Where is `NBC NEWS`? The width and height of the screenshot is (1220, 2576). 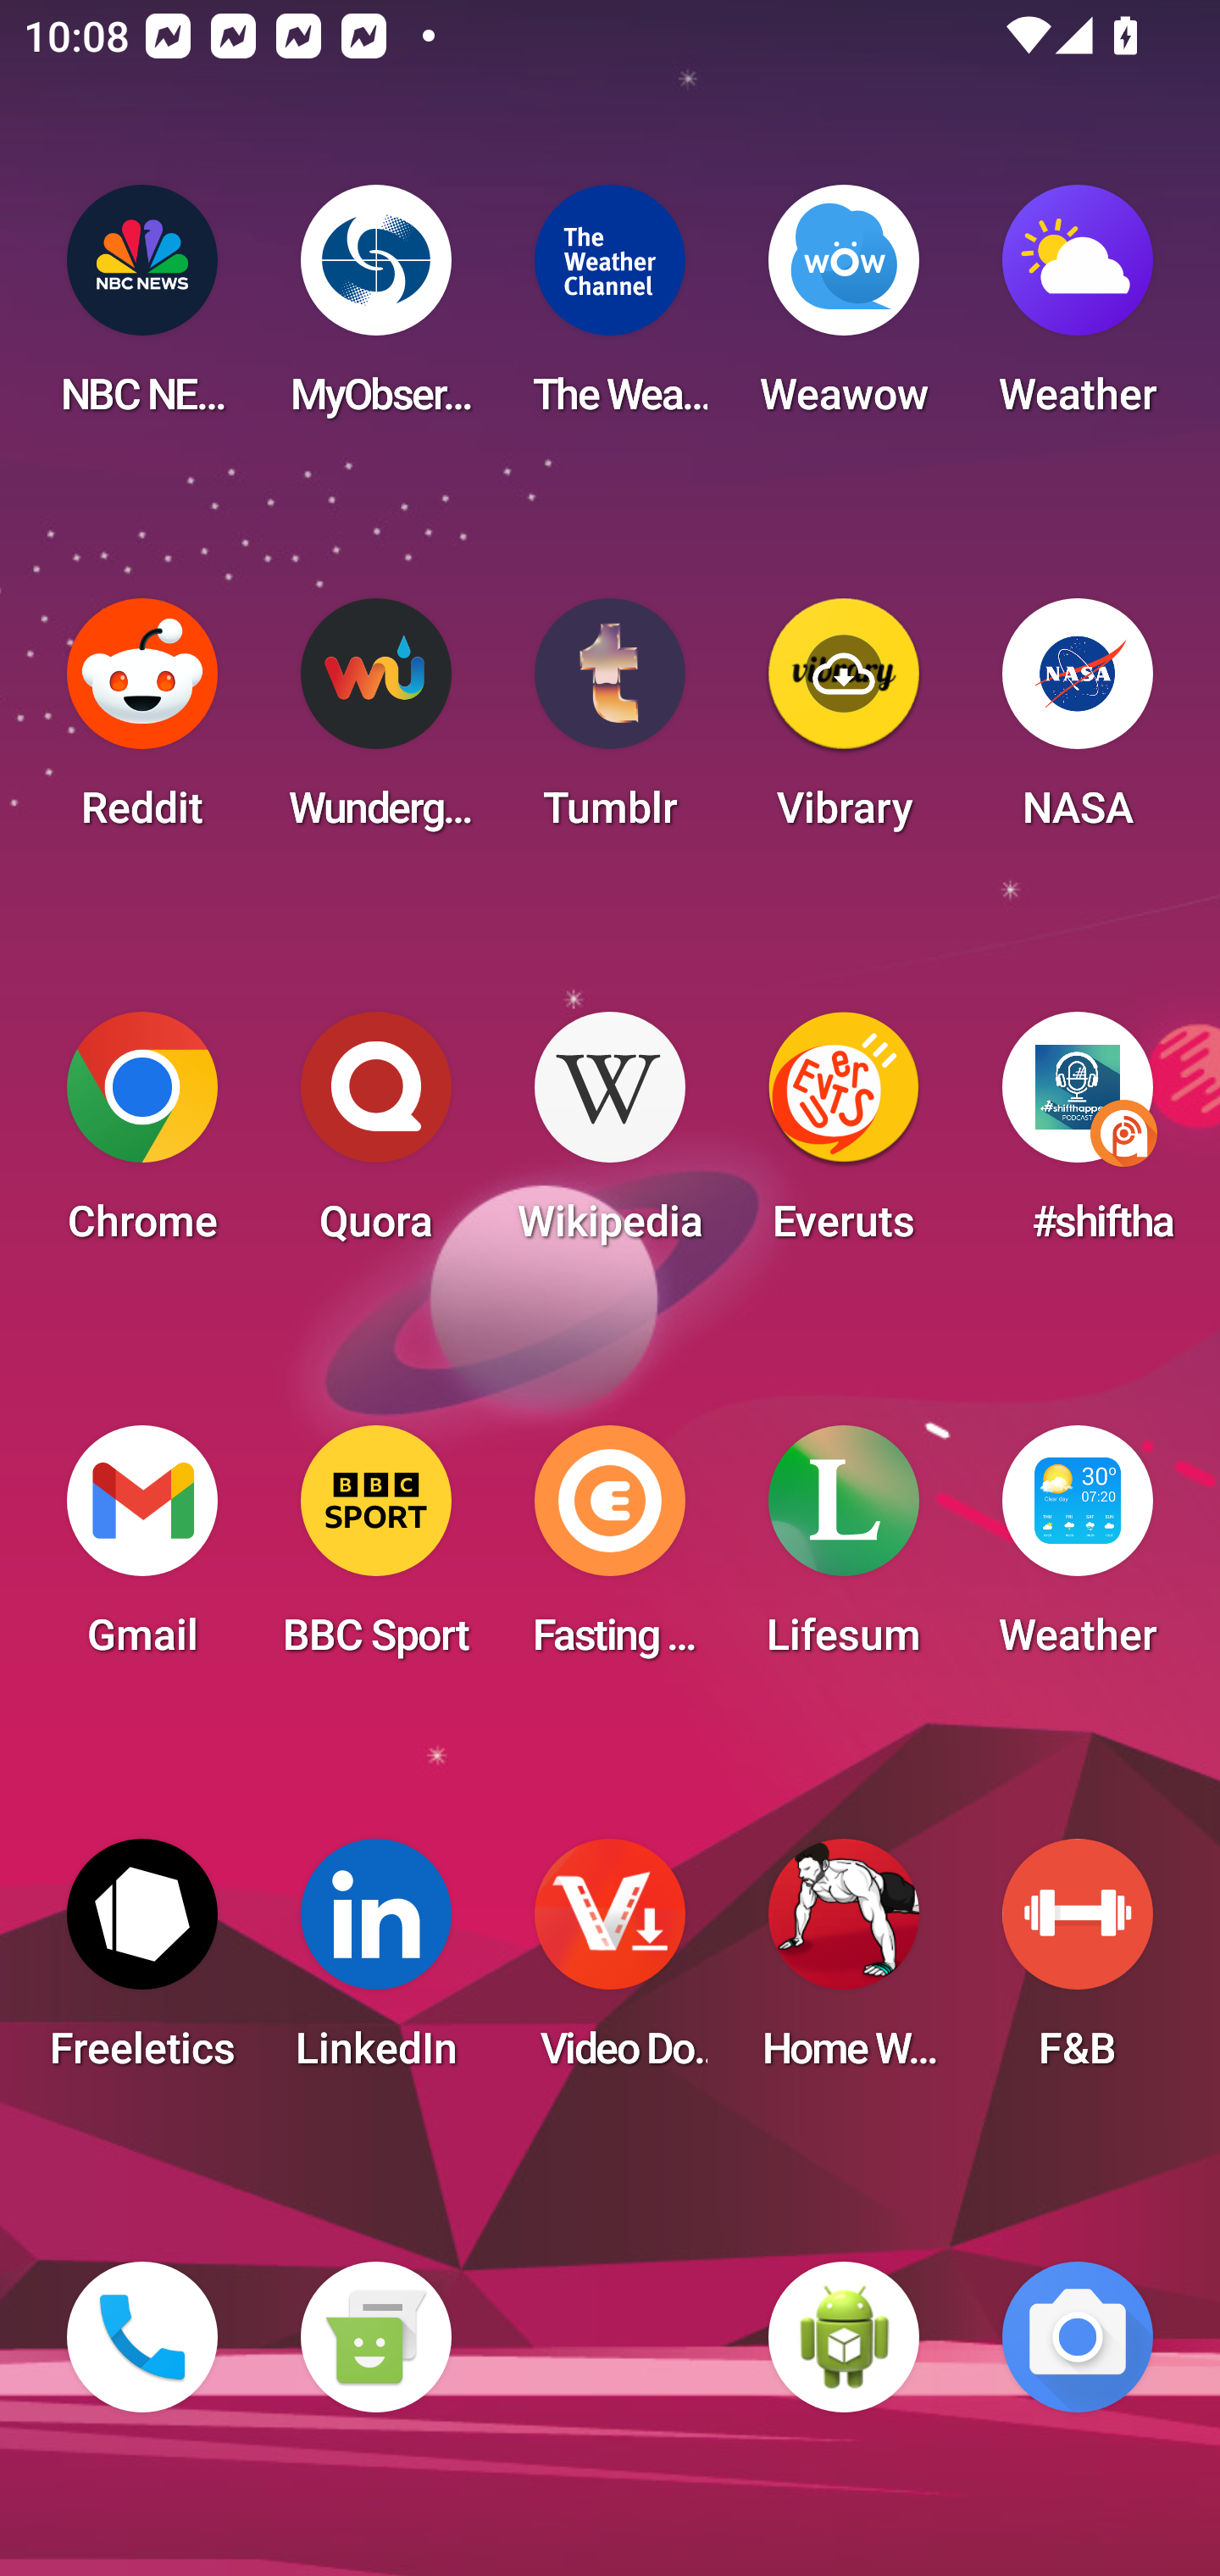 NBC NEWS is located at coordinates (142, 310).